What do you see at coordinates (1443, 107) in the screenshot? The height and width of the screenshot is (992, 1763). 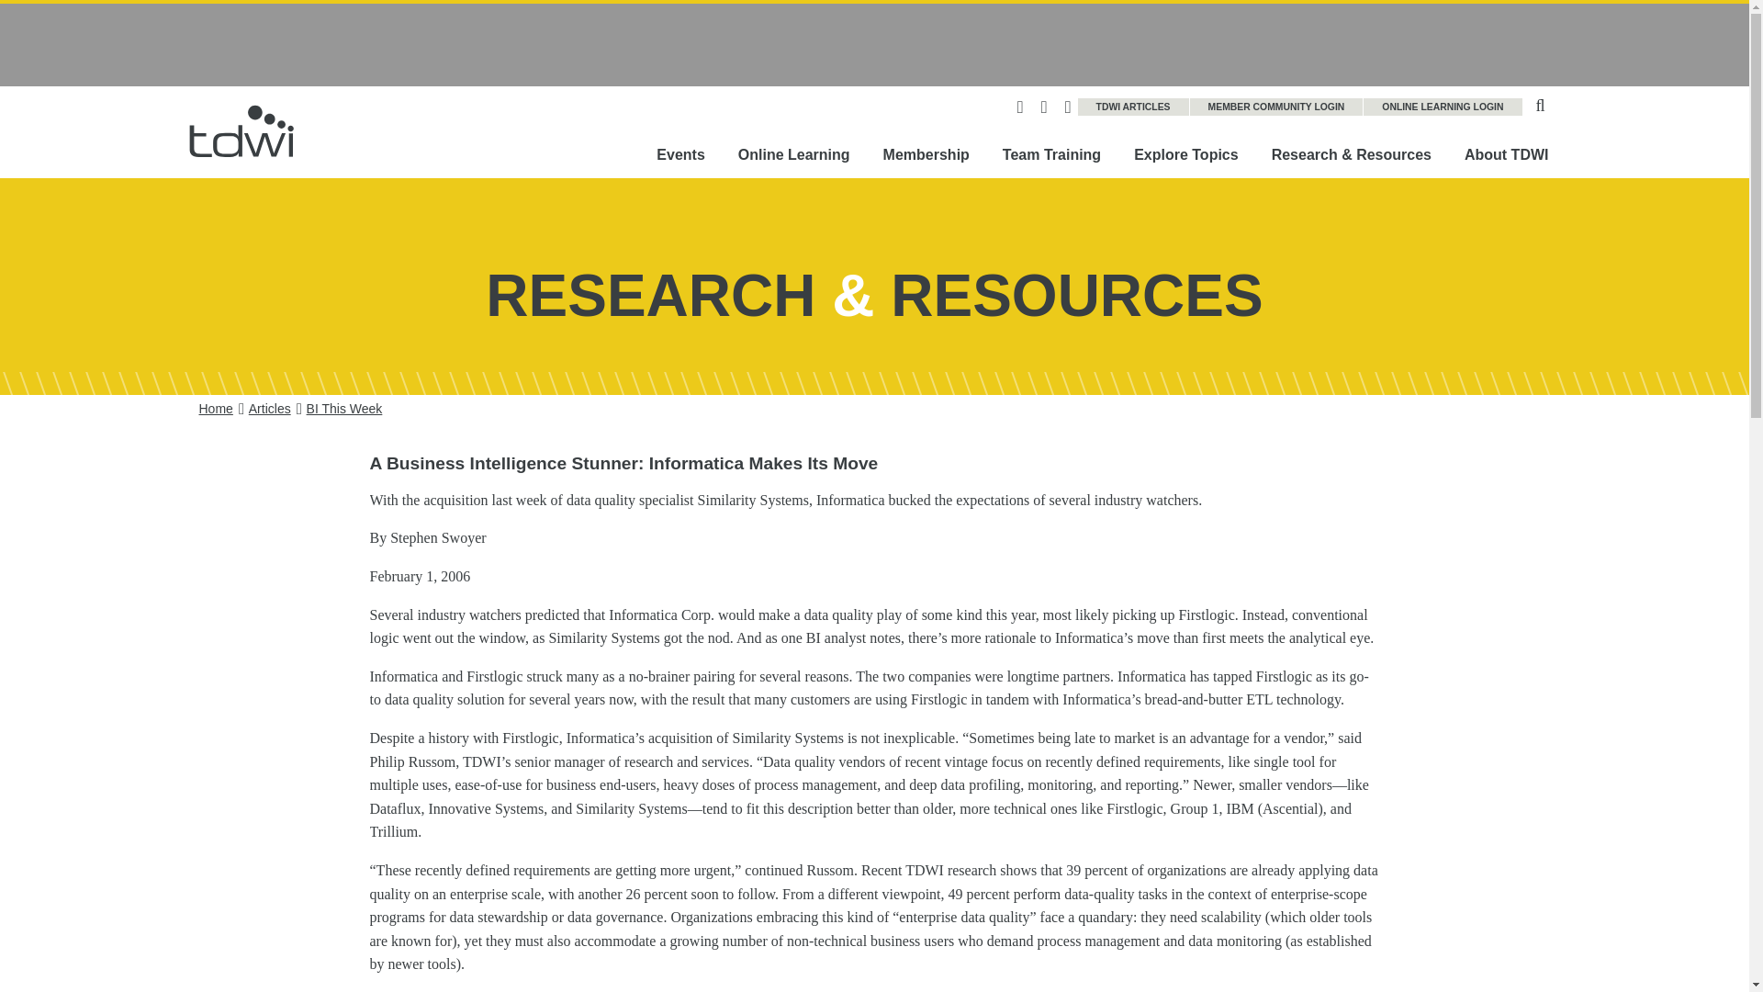 I see `ONLINE LEARNING LOGIN` at bounding box center [1443, 107].